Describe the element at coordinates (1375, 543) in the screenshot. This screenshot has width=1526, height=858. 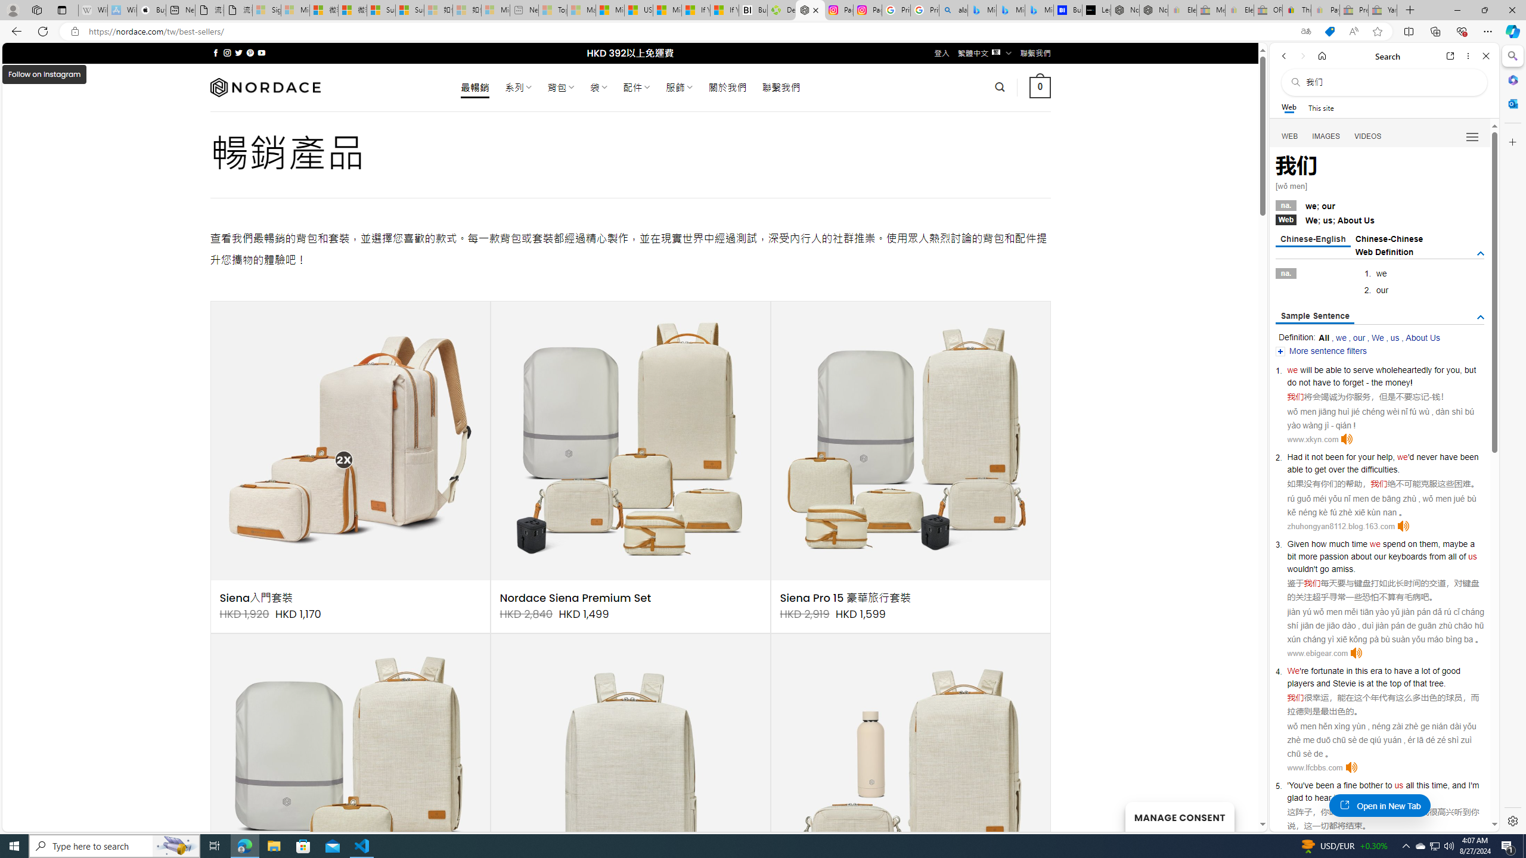
I see `we` at that location.